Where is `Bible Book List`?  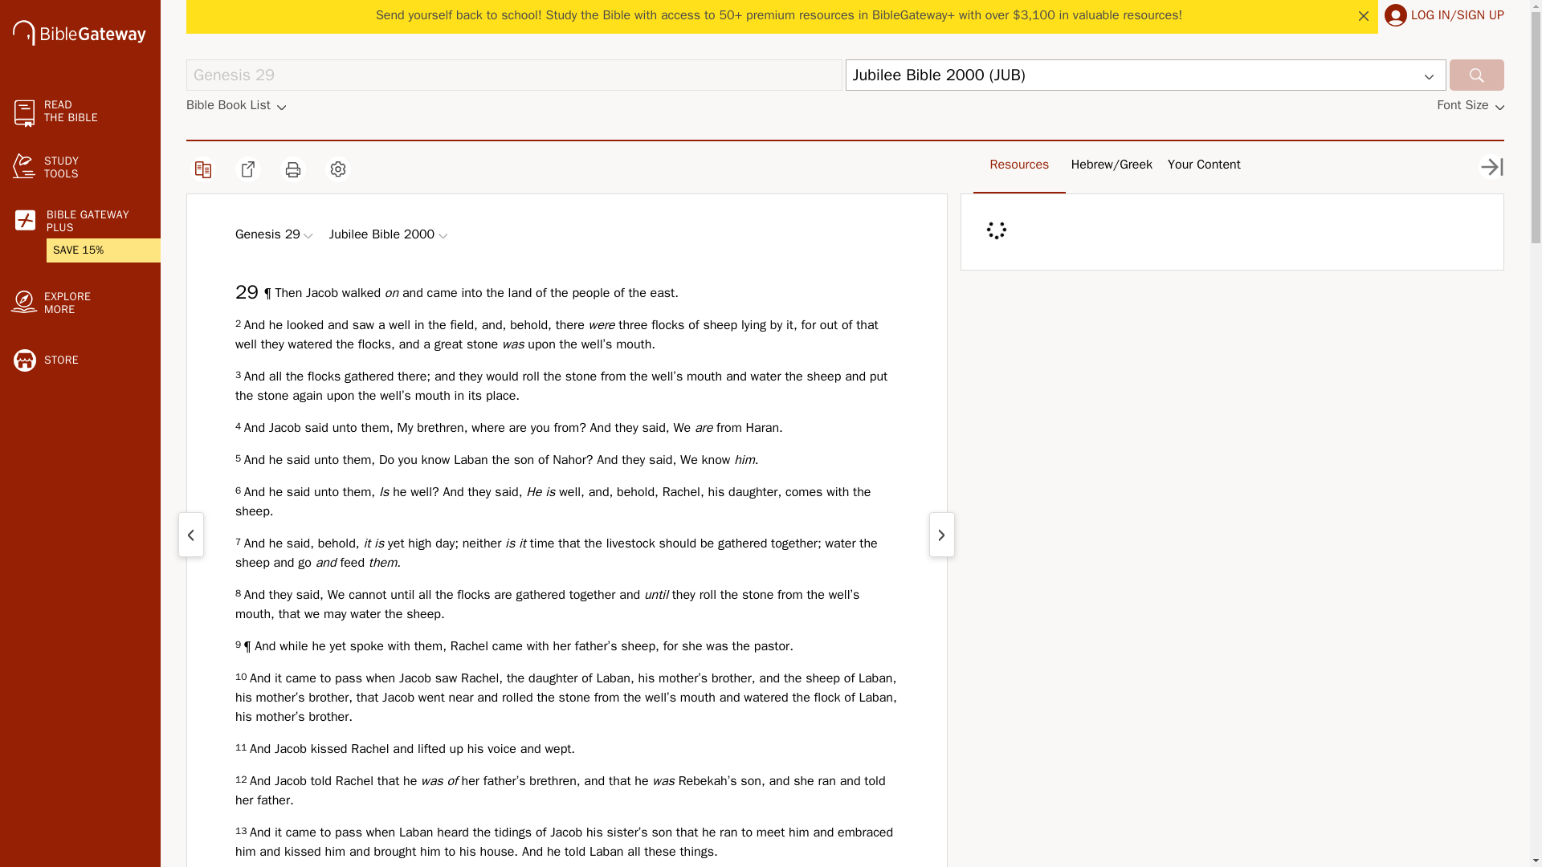 Bible Book List is located at coordinates (236, 104).